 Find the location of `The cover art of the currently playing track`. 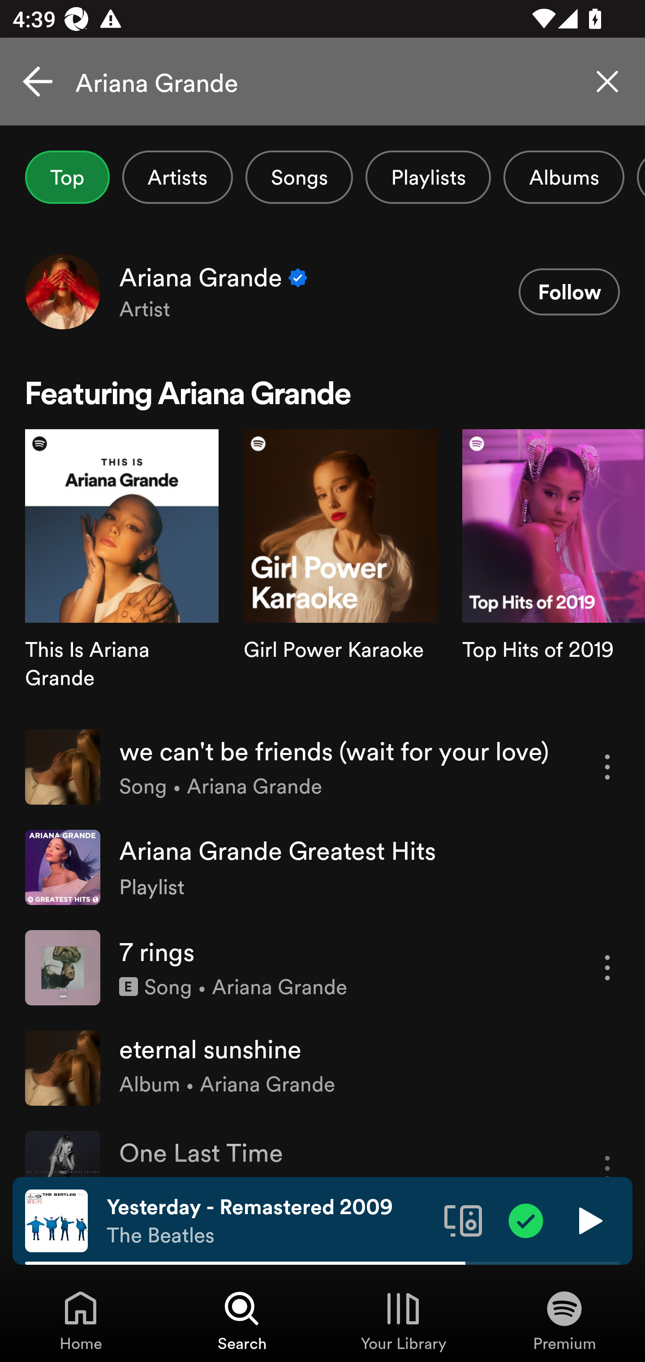

The cover art of the currently playing track is located at coordinates (56, 1220).